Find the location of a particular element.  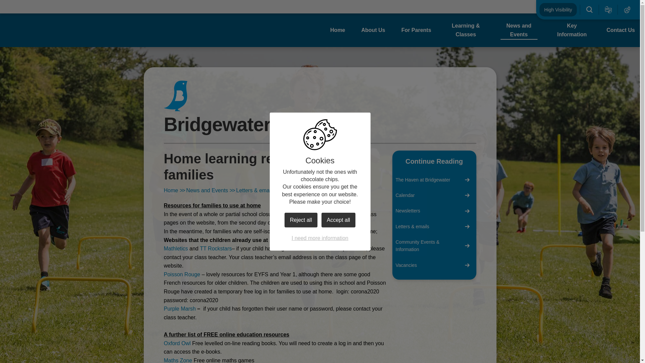

Google Translate is located at coordinates (608, 9).